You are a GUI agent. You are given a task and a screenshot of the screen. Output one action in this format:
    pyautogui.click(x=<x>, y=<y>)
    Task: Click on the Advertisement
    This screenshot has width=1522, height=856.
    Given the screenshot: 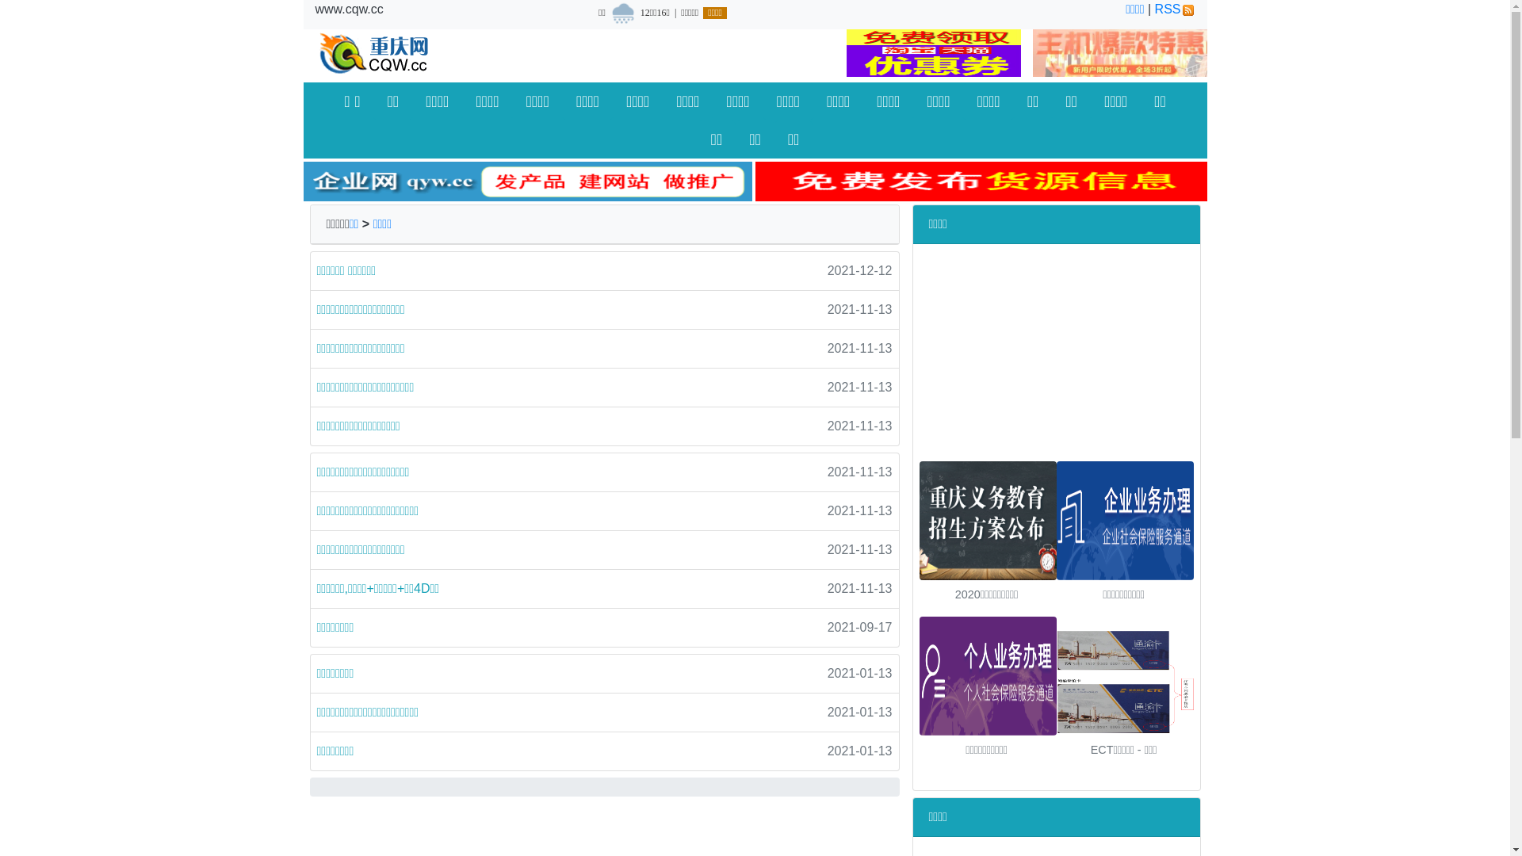 What is the action you would take?
    pyautogui.click(x=1032, y=343)
    